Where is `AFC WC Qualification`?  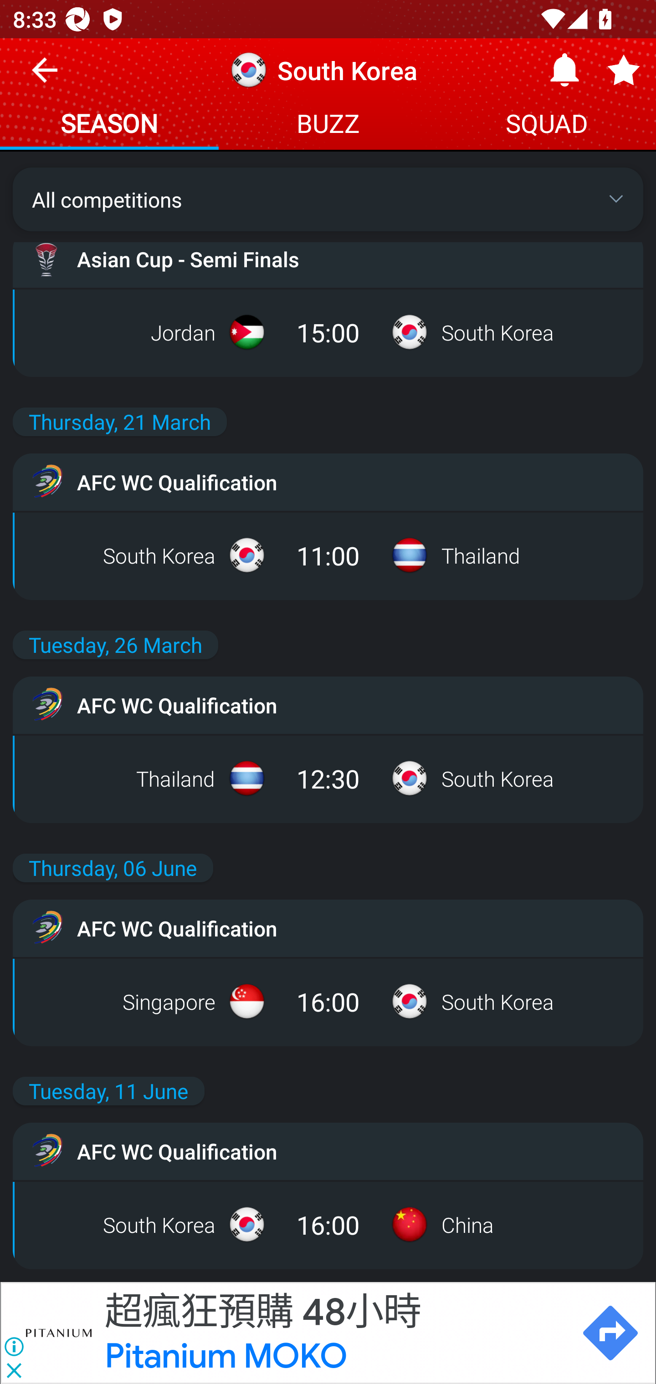 AFC WC Qualification is located at coordinates (328, 482).